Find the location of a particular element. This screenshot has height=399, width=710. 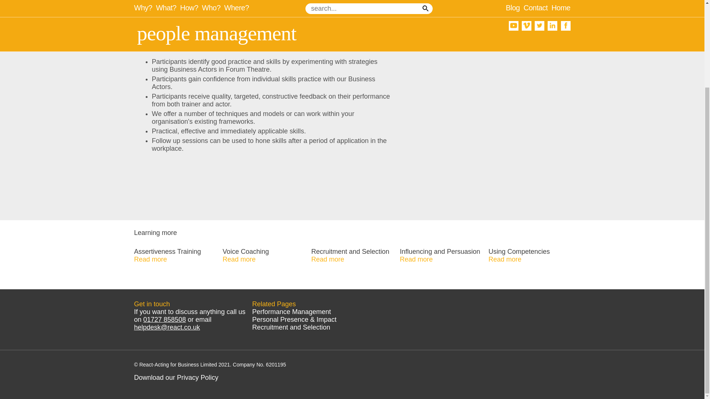

Recruitment and Selection is located at coordinates (291, 327).